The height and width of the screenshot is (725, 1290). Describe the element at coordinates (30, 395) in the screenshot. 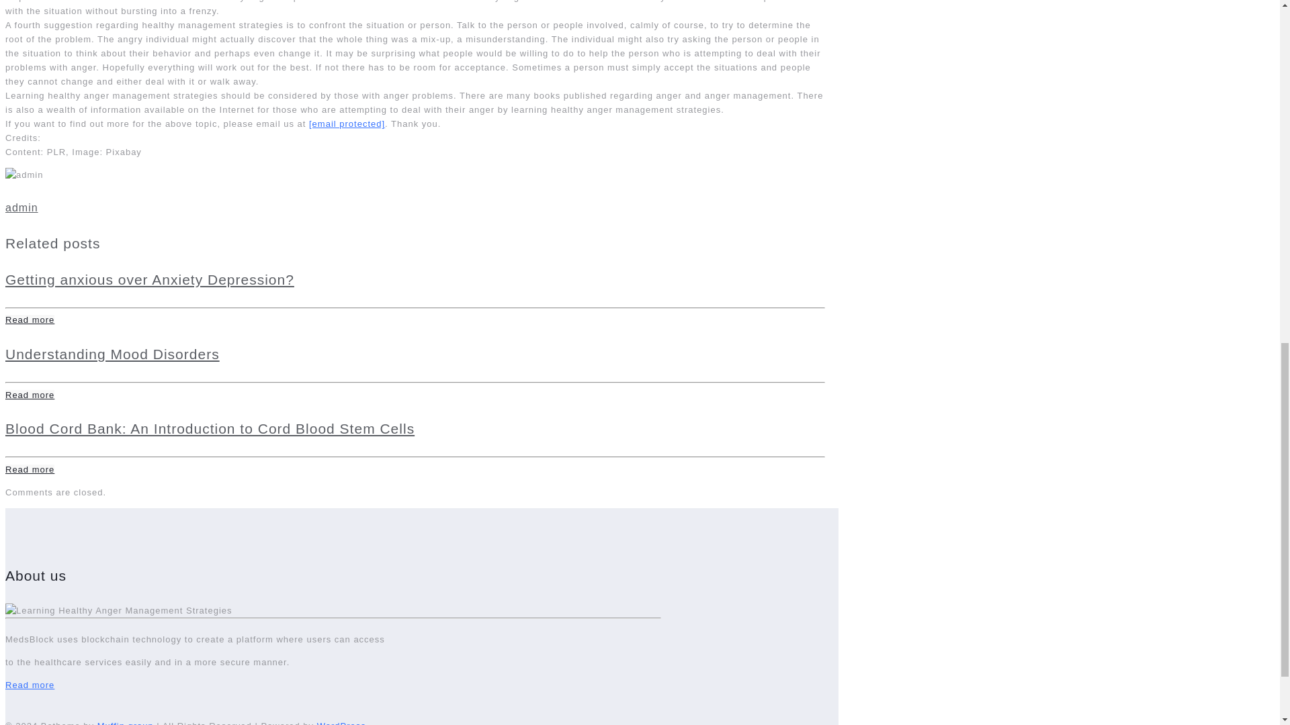

I see `Read more` at that location.